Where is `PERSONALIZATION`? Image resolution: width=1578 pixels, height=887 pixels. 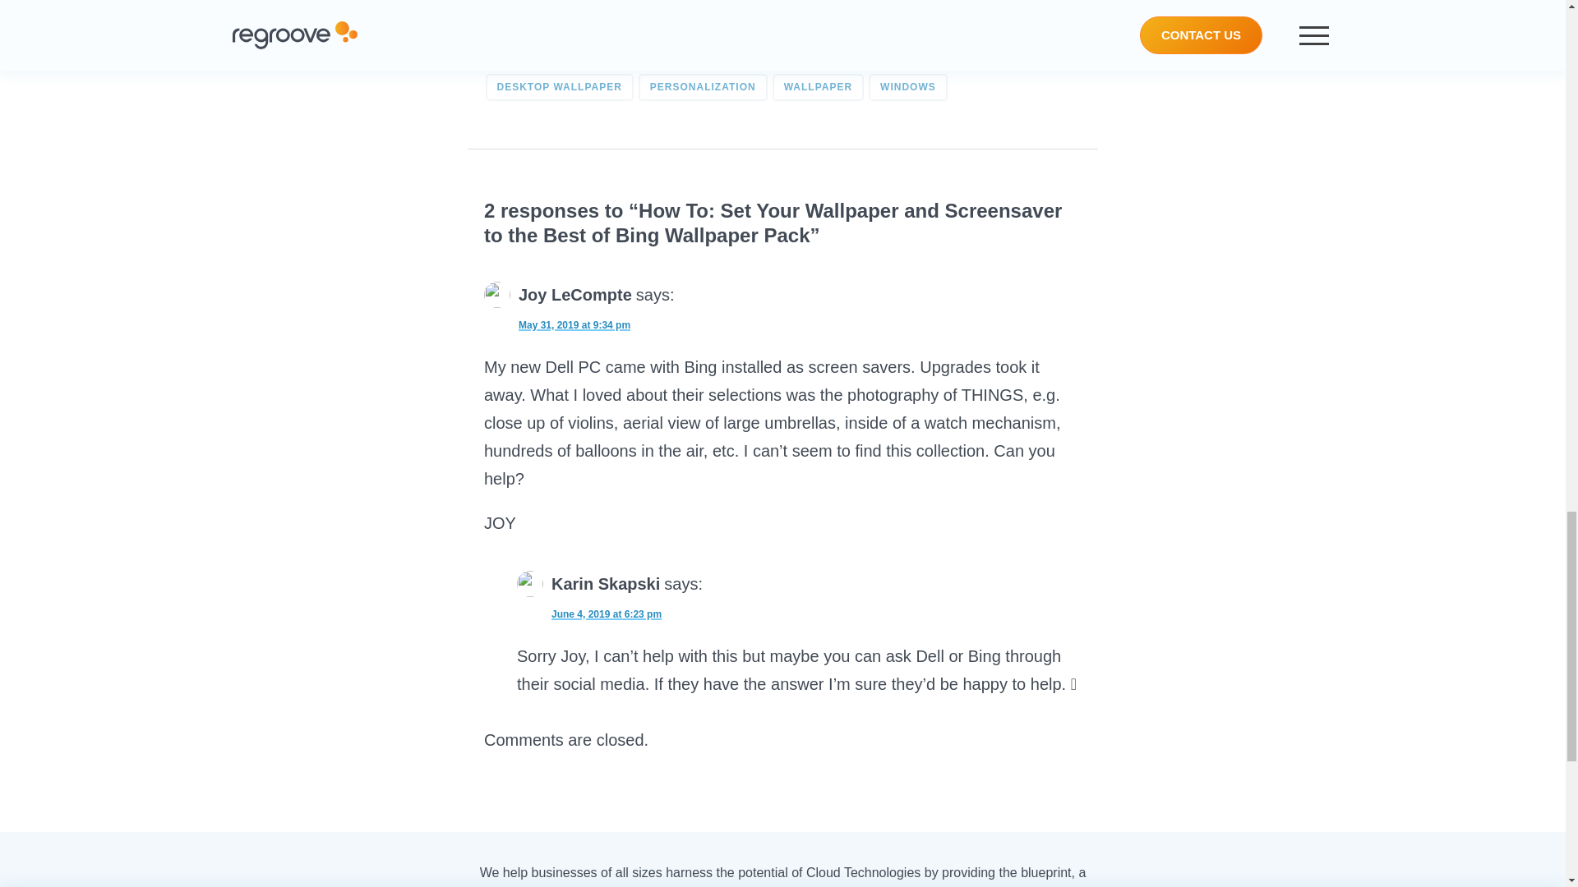
PERSONALIZATION is located at coordinates (703, 87).